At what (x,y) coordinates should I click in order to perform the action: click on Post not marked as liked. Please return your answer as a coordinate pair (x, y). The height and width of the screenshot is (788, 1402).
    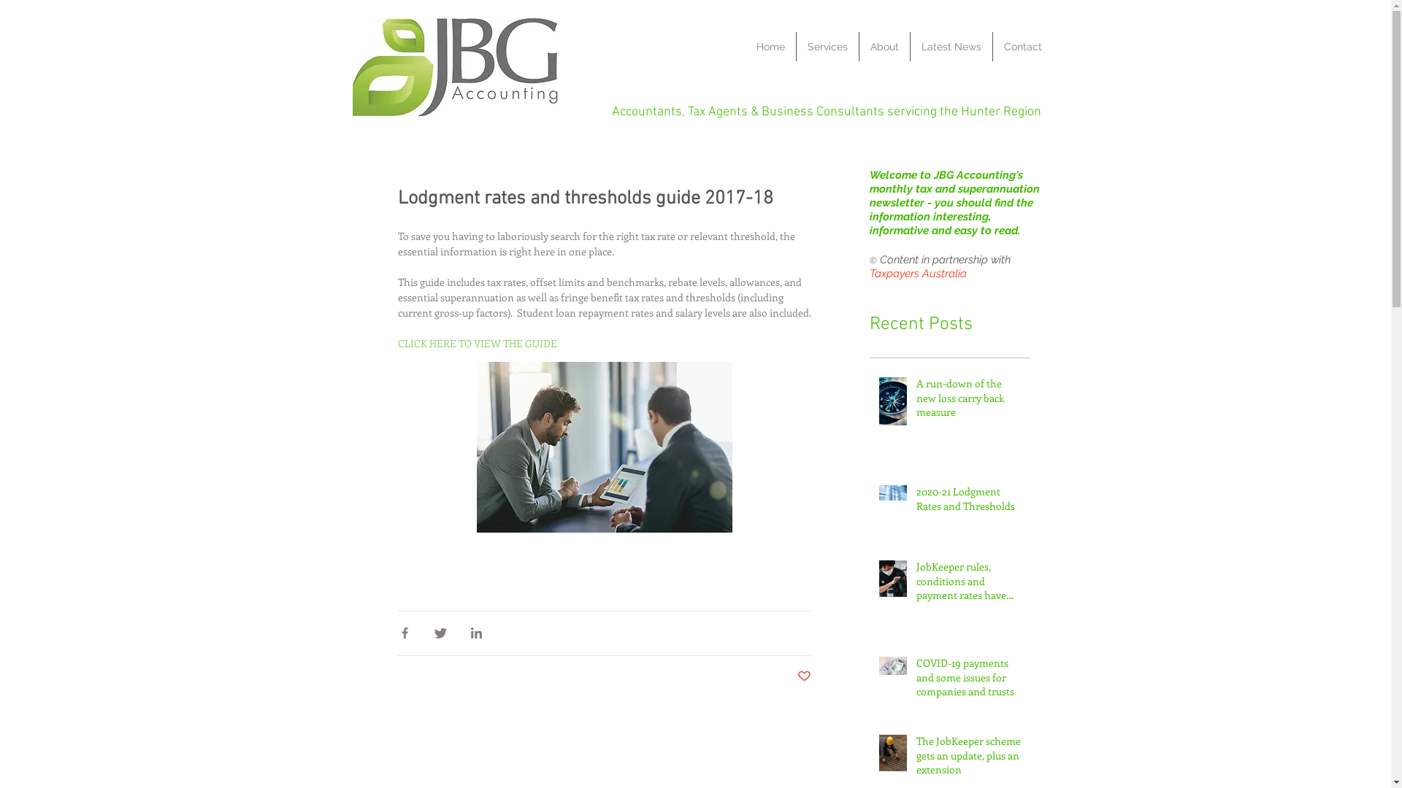
    Looking at the image, I should click on (805, 677).